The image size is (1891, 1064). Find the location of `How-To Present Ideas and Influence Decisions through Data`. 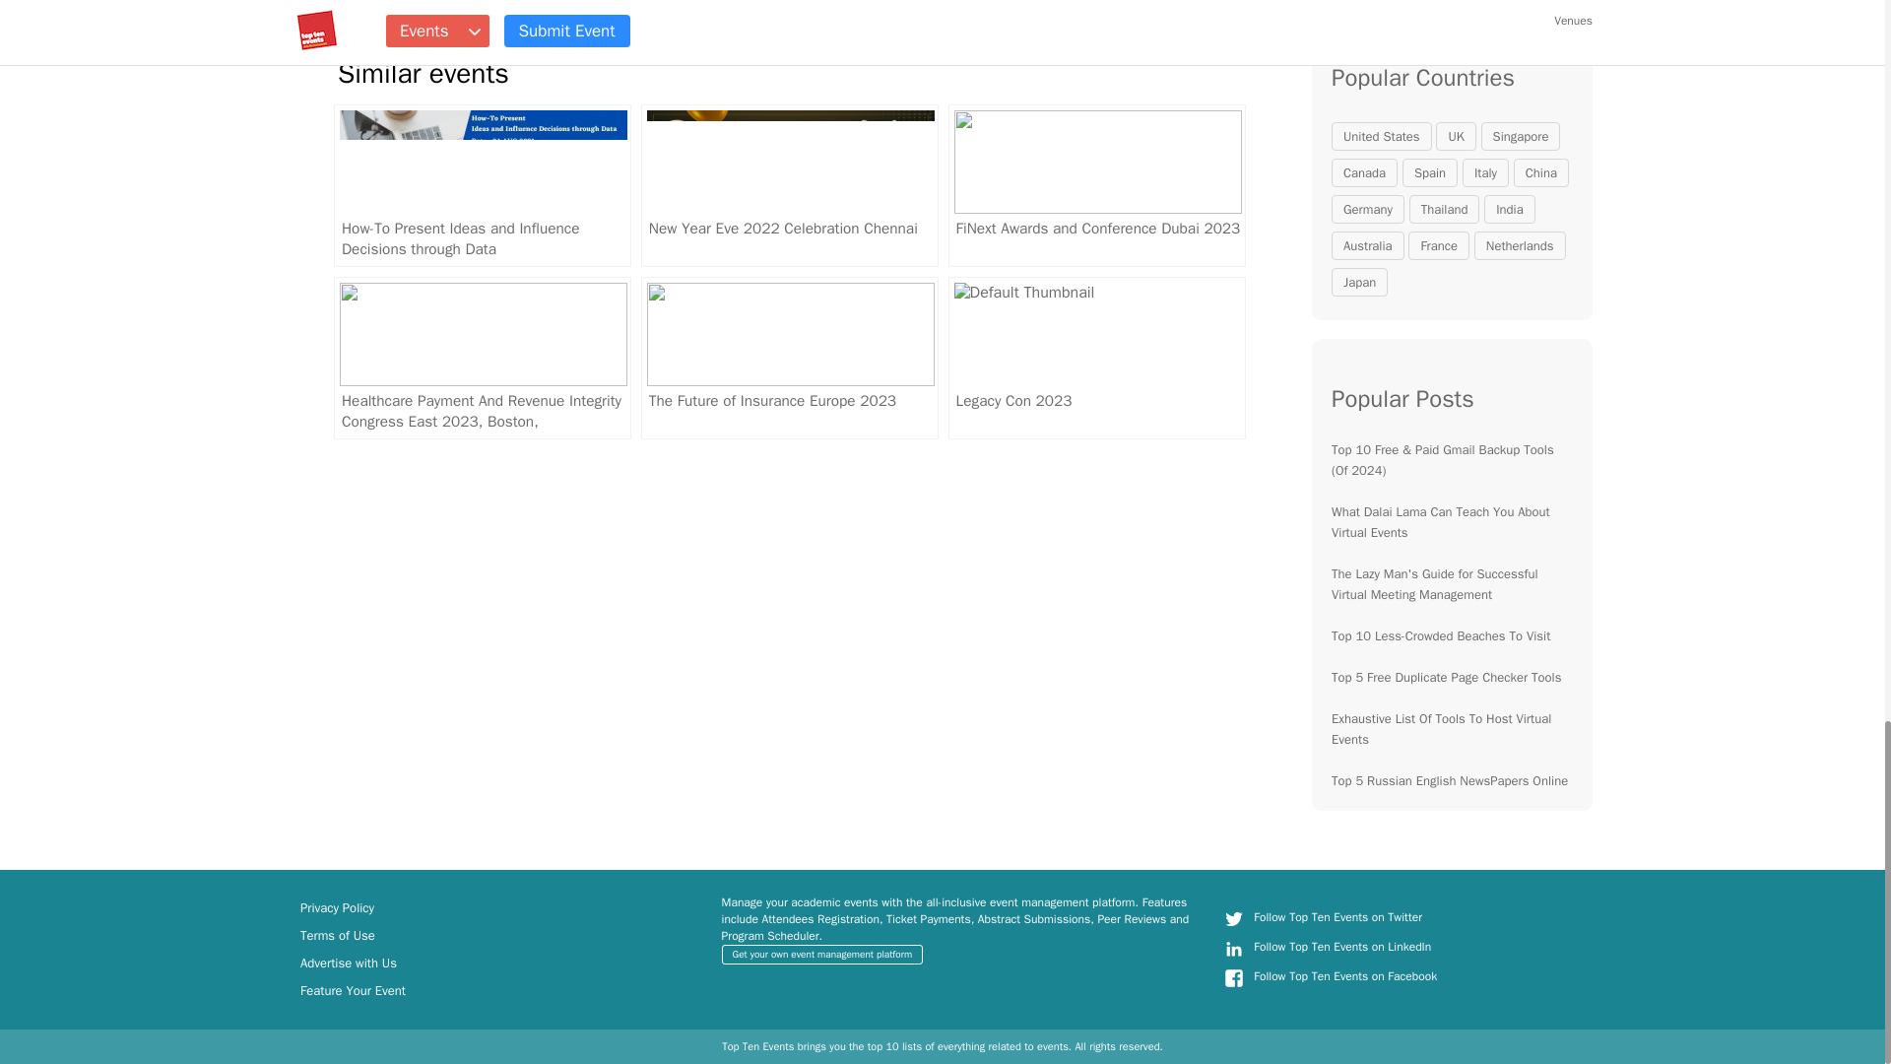

How-To Present Ideas and Influence Decisions through Data is located at coordinates (483, 185).